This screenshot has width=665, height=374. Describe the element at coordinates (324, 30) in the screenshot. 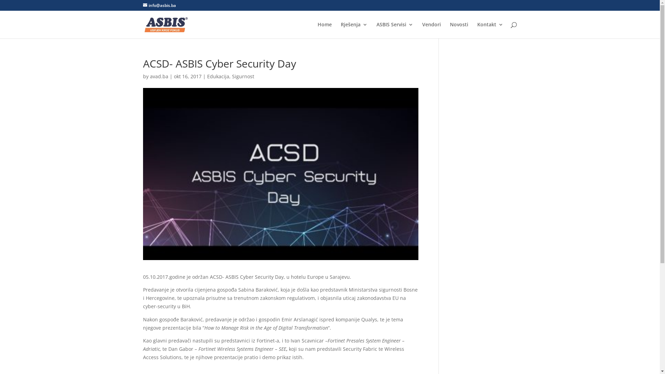

I see `Home` at that location.